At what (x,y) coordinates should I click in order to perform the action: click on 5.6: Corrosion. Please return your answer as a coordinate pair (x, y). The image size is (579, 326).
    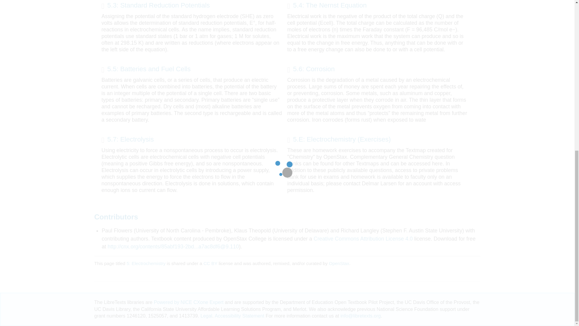
    Looking at the image, I should click on (311, 70).